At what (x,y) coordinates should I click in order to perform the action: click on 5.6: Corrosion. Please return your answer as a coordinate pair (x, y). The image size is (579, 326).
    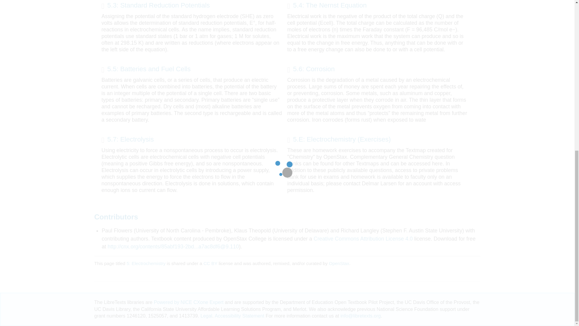
    Looking at the image, I should click on (311, 70).